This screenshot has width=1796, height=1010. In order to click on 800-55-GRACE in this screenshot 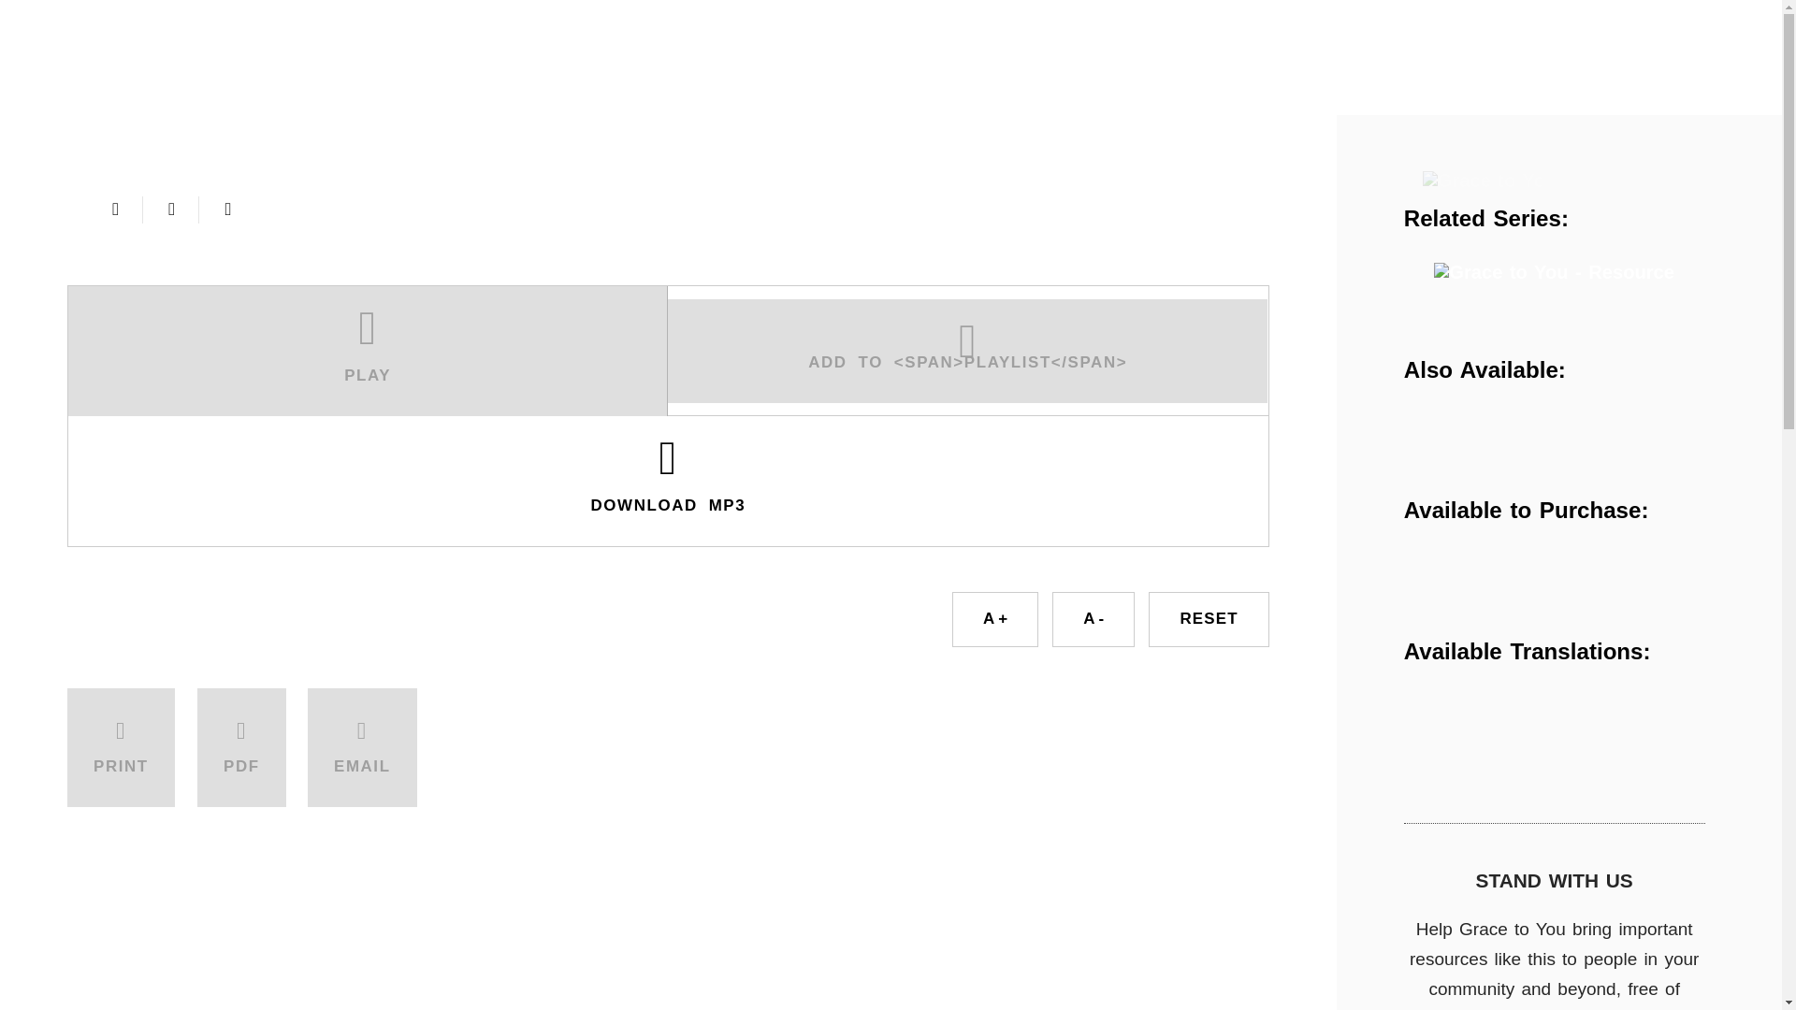, I will do `click(1530, 34)`.